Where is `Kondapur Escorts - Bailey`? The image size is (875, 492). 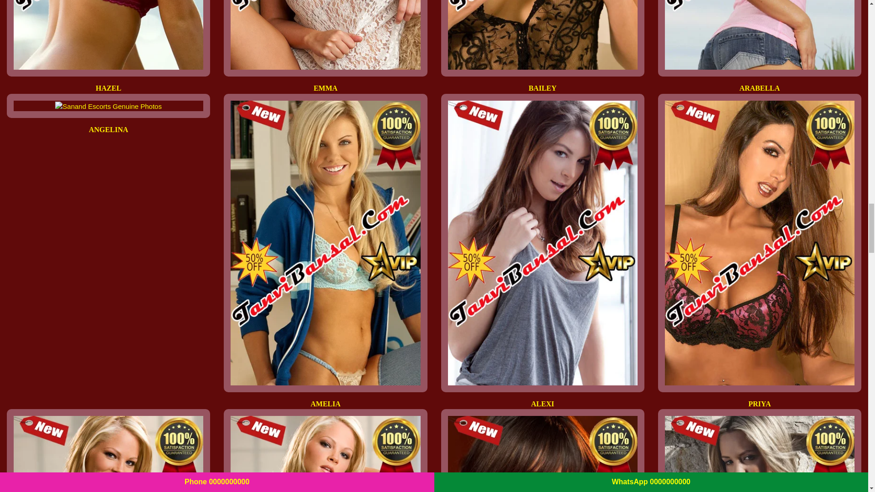 Kondapur Escorts - Bailey is located at coordinates (542, 35).